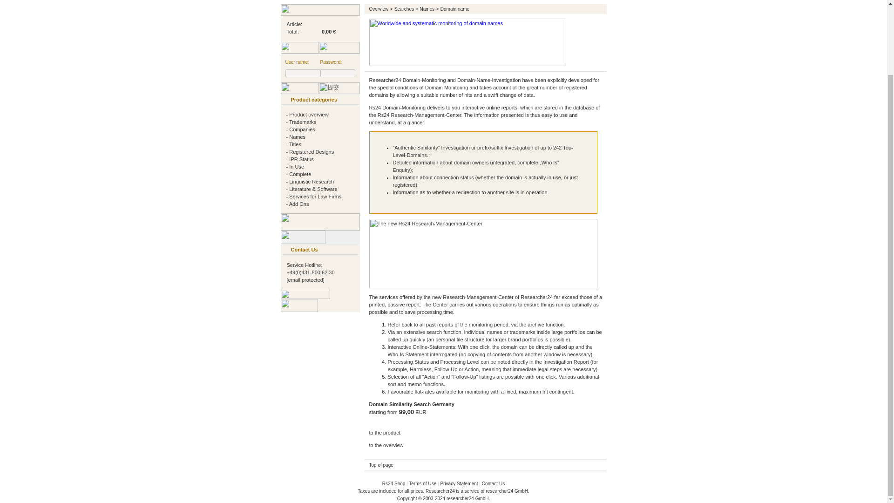 The width and height of the screenshot is (894, 503). Describe the element at coordinates (315, 196) in the screenshot. I see `Services for Law Firms` at that location.